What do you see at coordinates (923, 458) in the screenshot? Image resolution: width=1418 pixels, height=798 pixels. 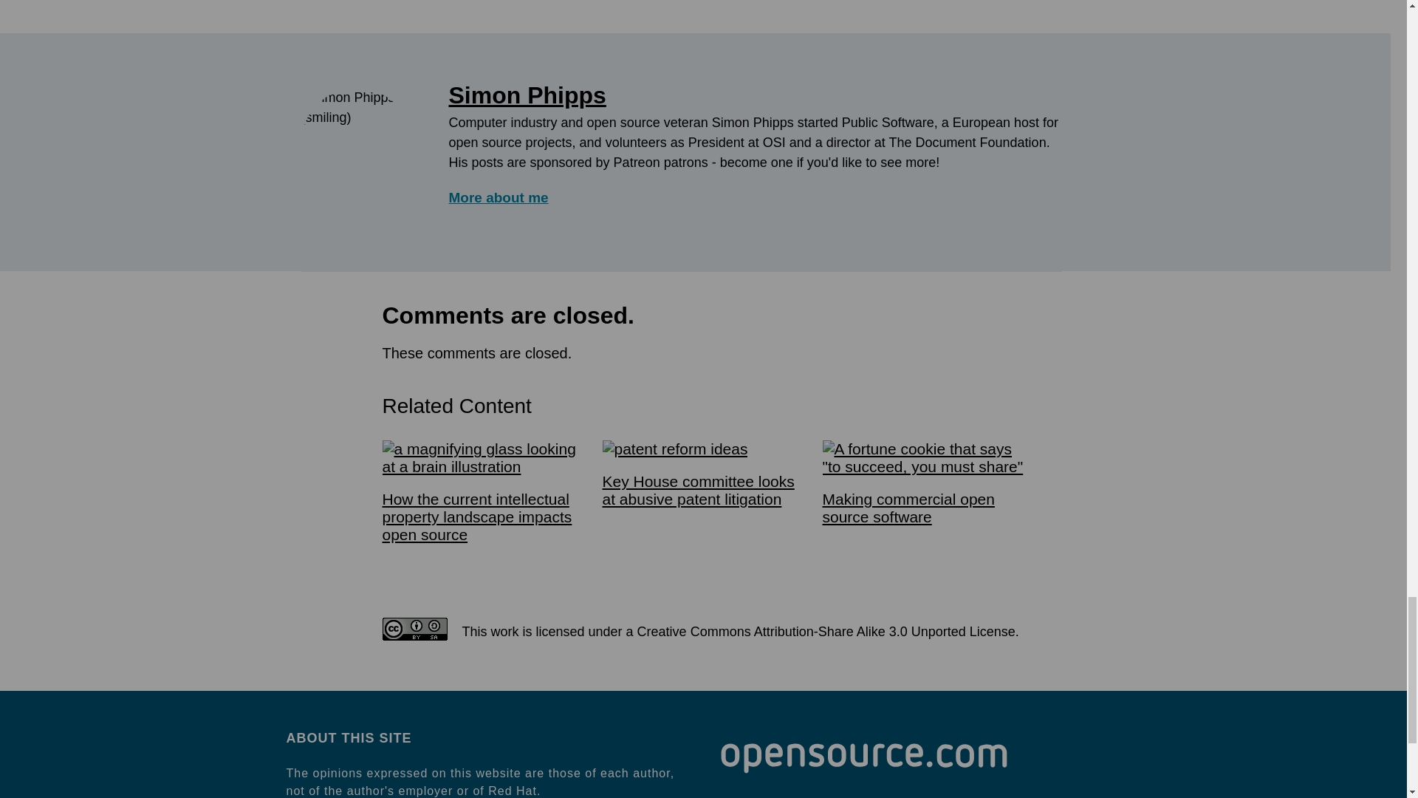 I see `A fortune cookie that says "to succeed, you must share"` at bounding box center [923, 458].